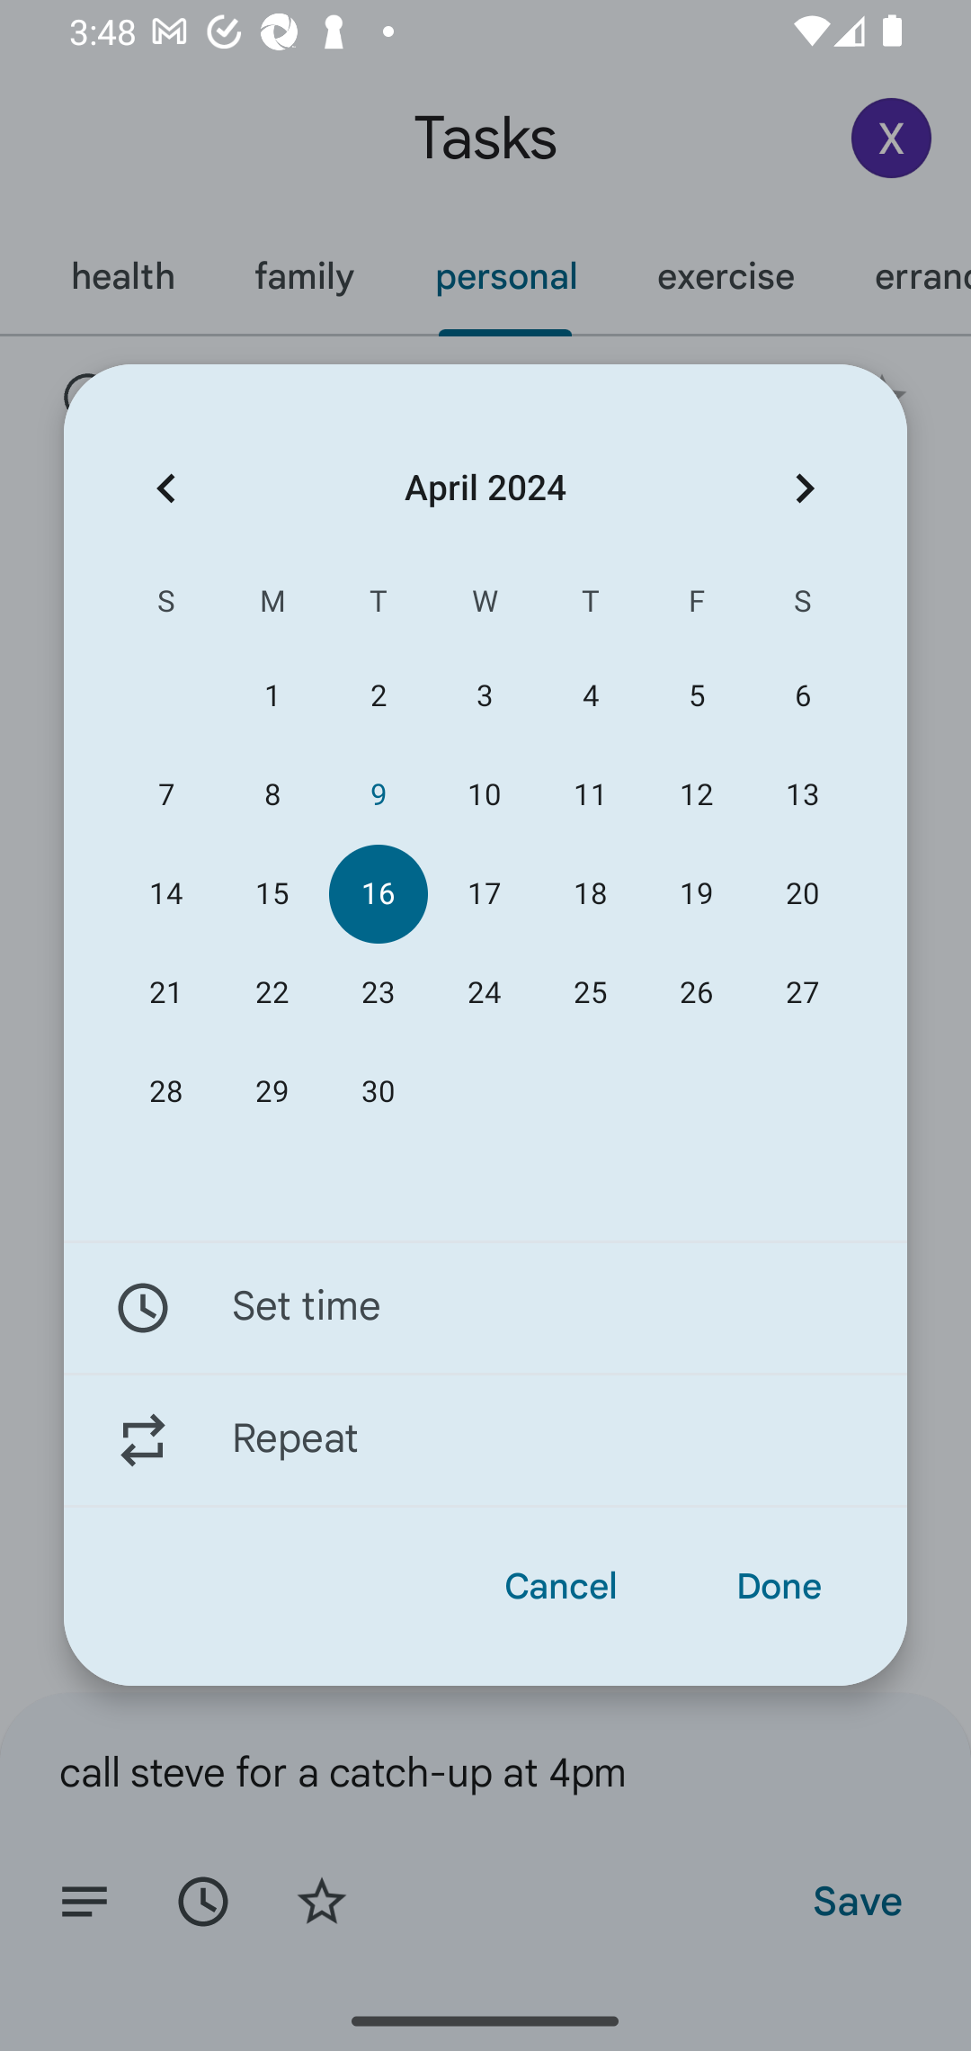 The width and height of the screenshot is (971, 2051). I want to click on 7 07 April 2024, so click(166, 795).